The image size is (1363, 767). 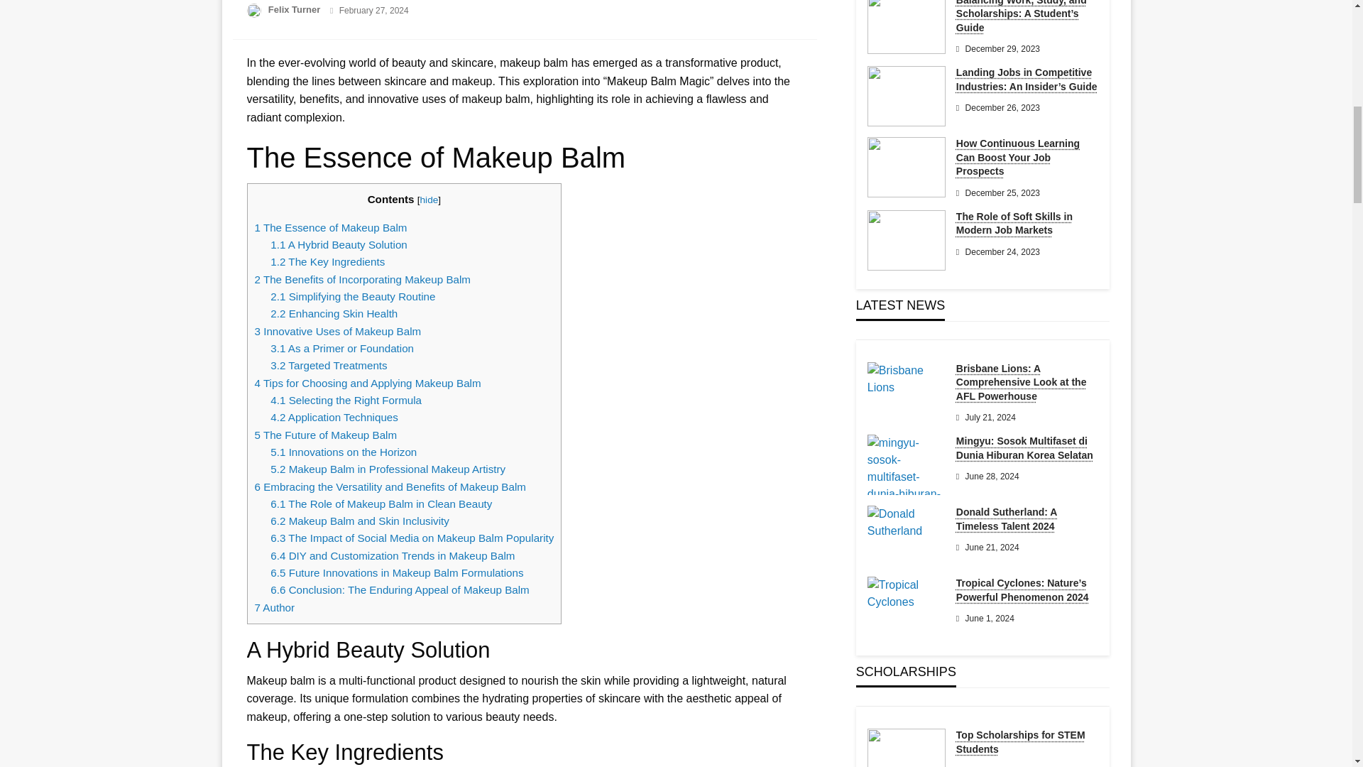 What do you see at coordinates (429, 200) in the screenshot?
I see `hide` at bounding box center [429, 200].